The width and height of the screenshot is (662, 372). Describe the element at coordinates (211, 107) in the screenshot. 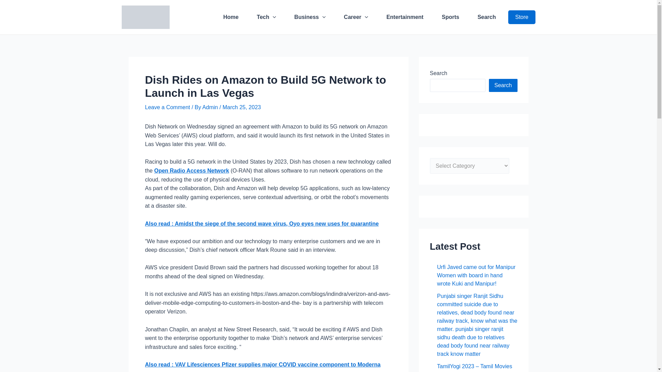

I see `View all posts by Admin` at that location.